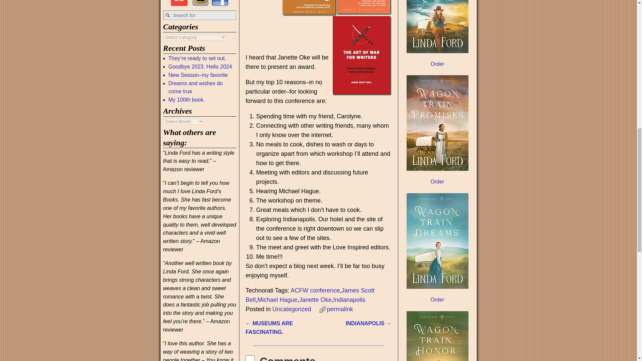 The height and width of the screenshot is (361, 642). Describe the element at coordinates (187, 100) in the screenshot. I see `My 100th book.` at that location.